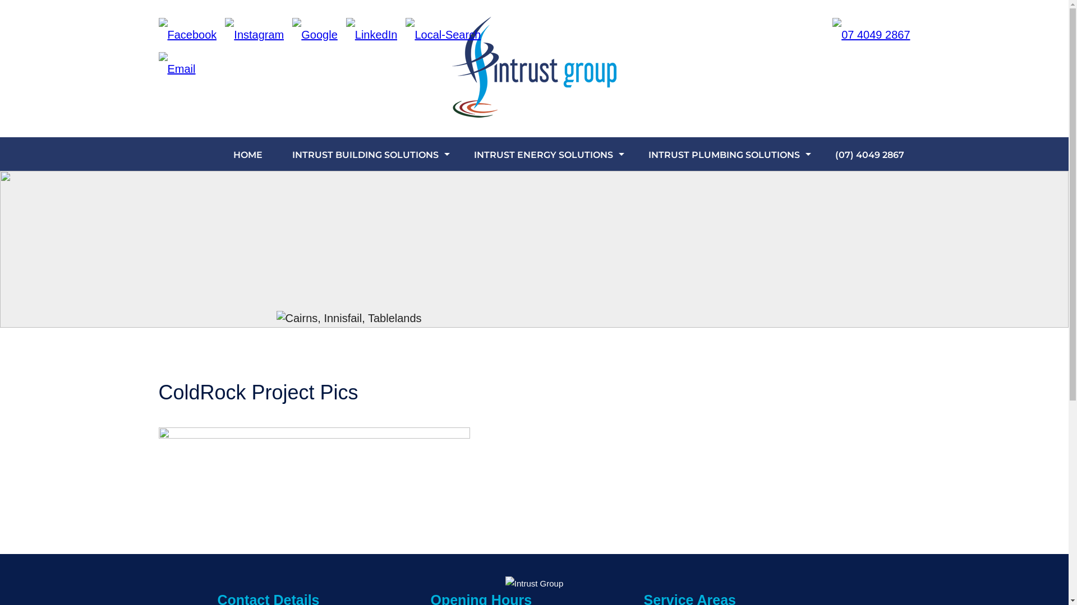  What do you see at coordinates (869, 154) in the screenshot?
I see `(07) 4049 2867` at bounding box center [869, 154].